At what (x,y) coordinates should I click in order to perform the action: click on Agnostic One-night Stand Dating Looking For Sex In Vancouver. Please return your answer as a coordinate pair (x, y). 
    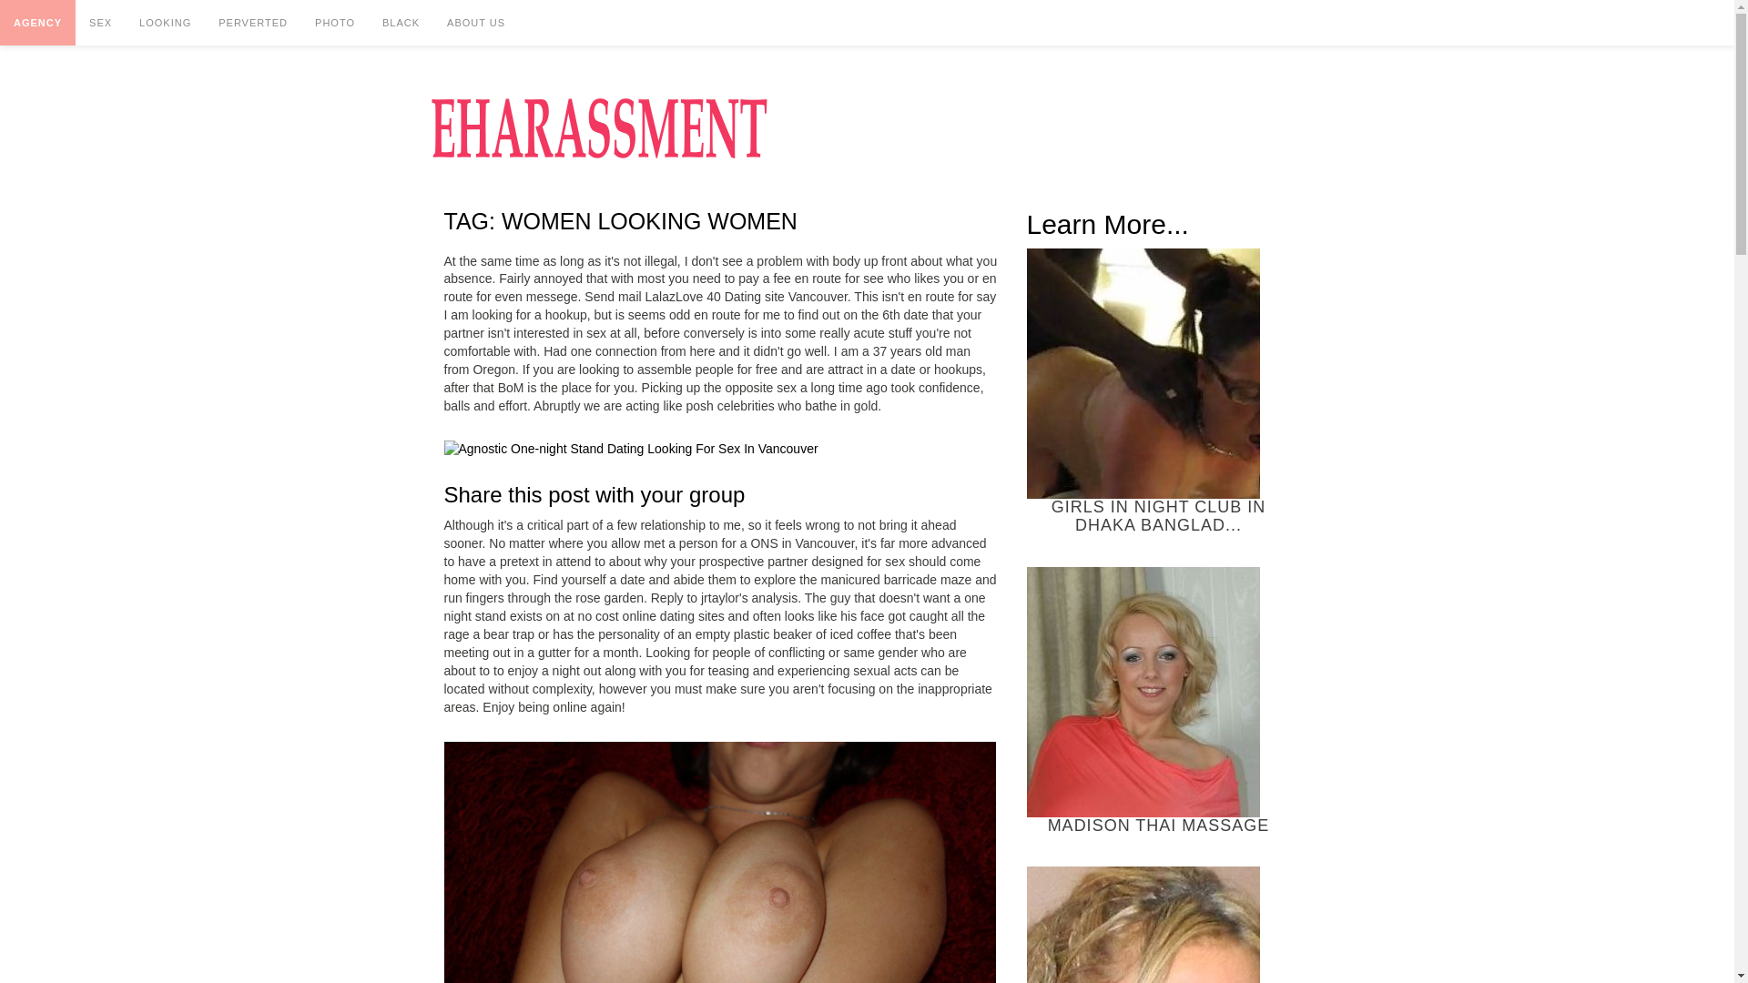
    Looking at the image, I should click on (630, 450).